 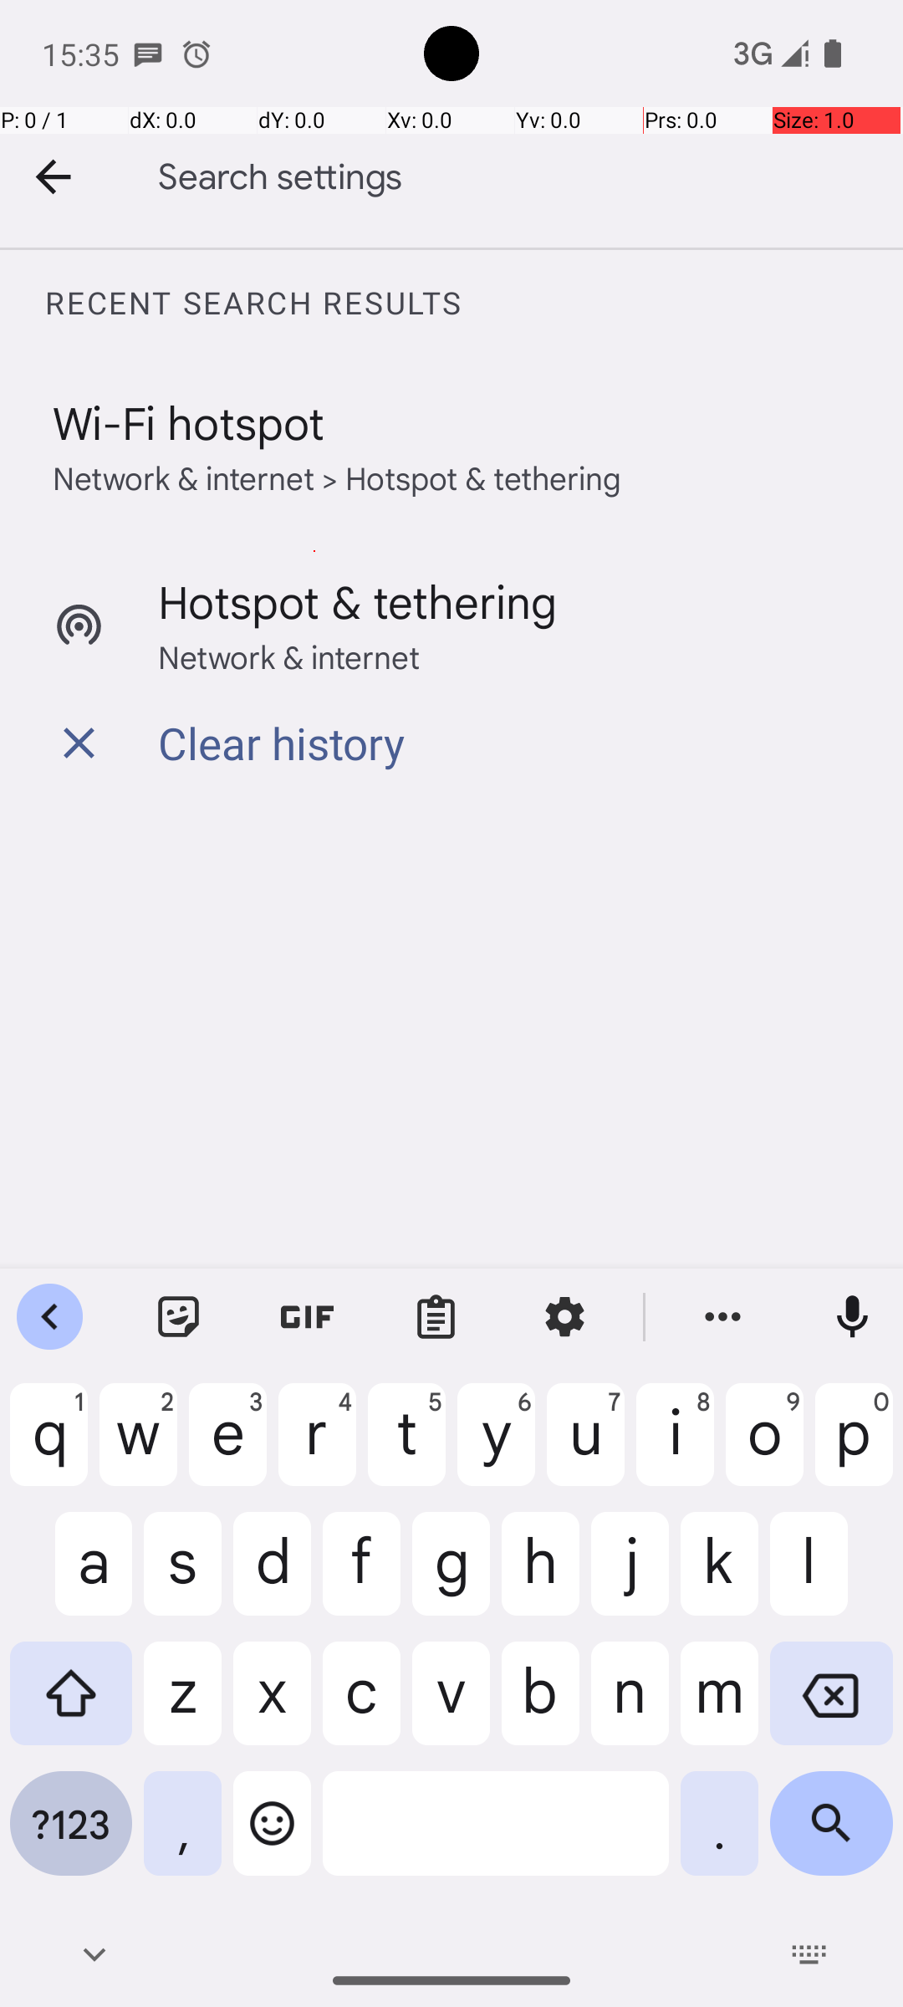 I want to click on Wi-Fi hotspot, so click(x=189, y=421).